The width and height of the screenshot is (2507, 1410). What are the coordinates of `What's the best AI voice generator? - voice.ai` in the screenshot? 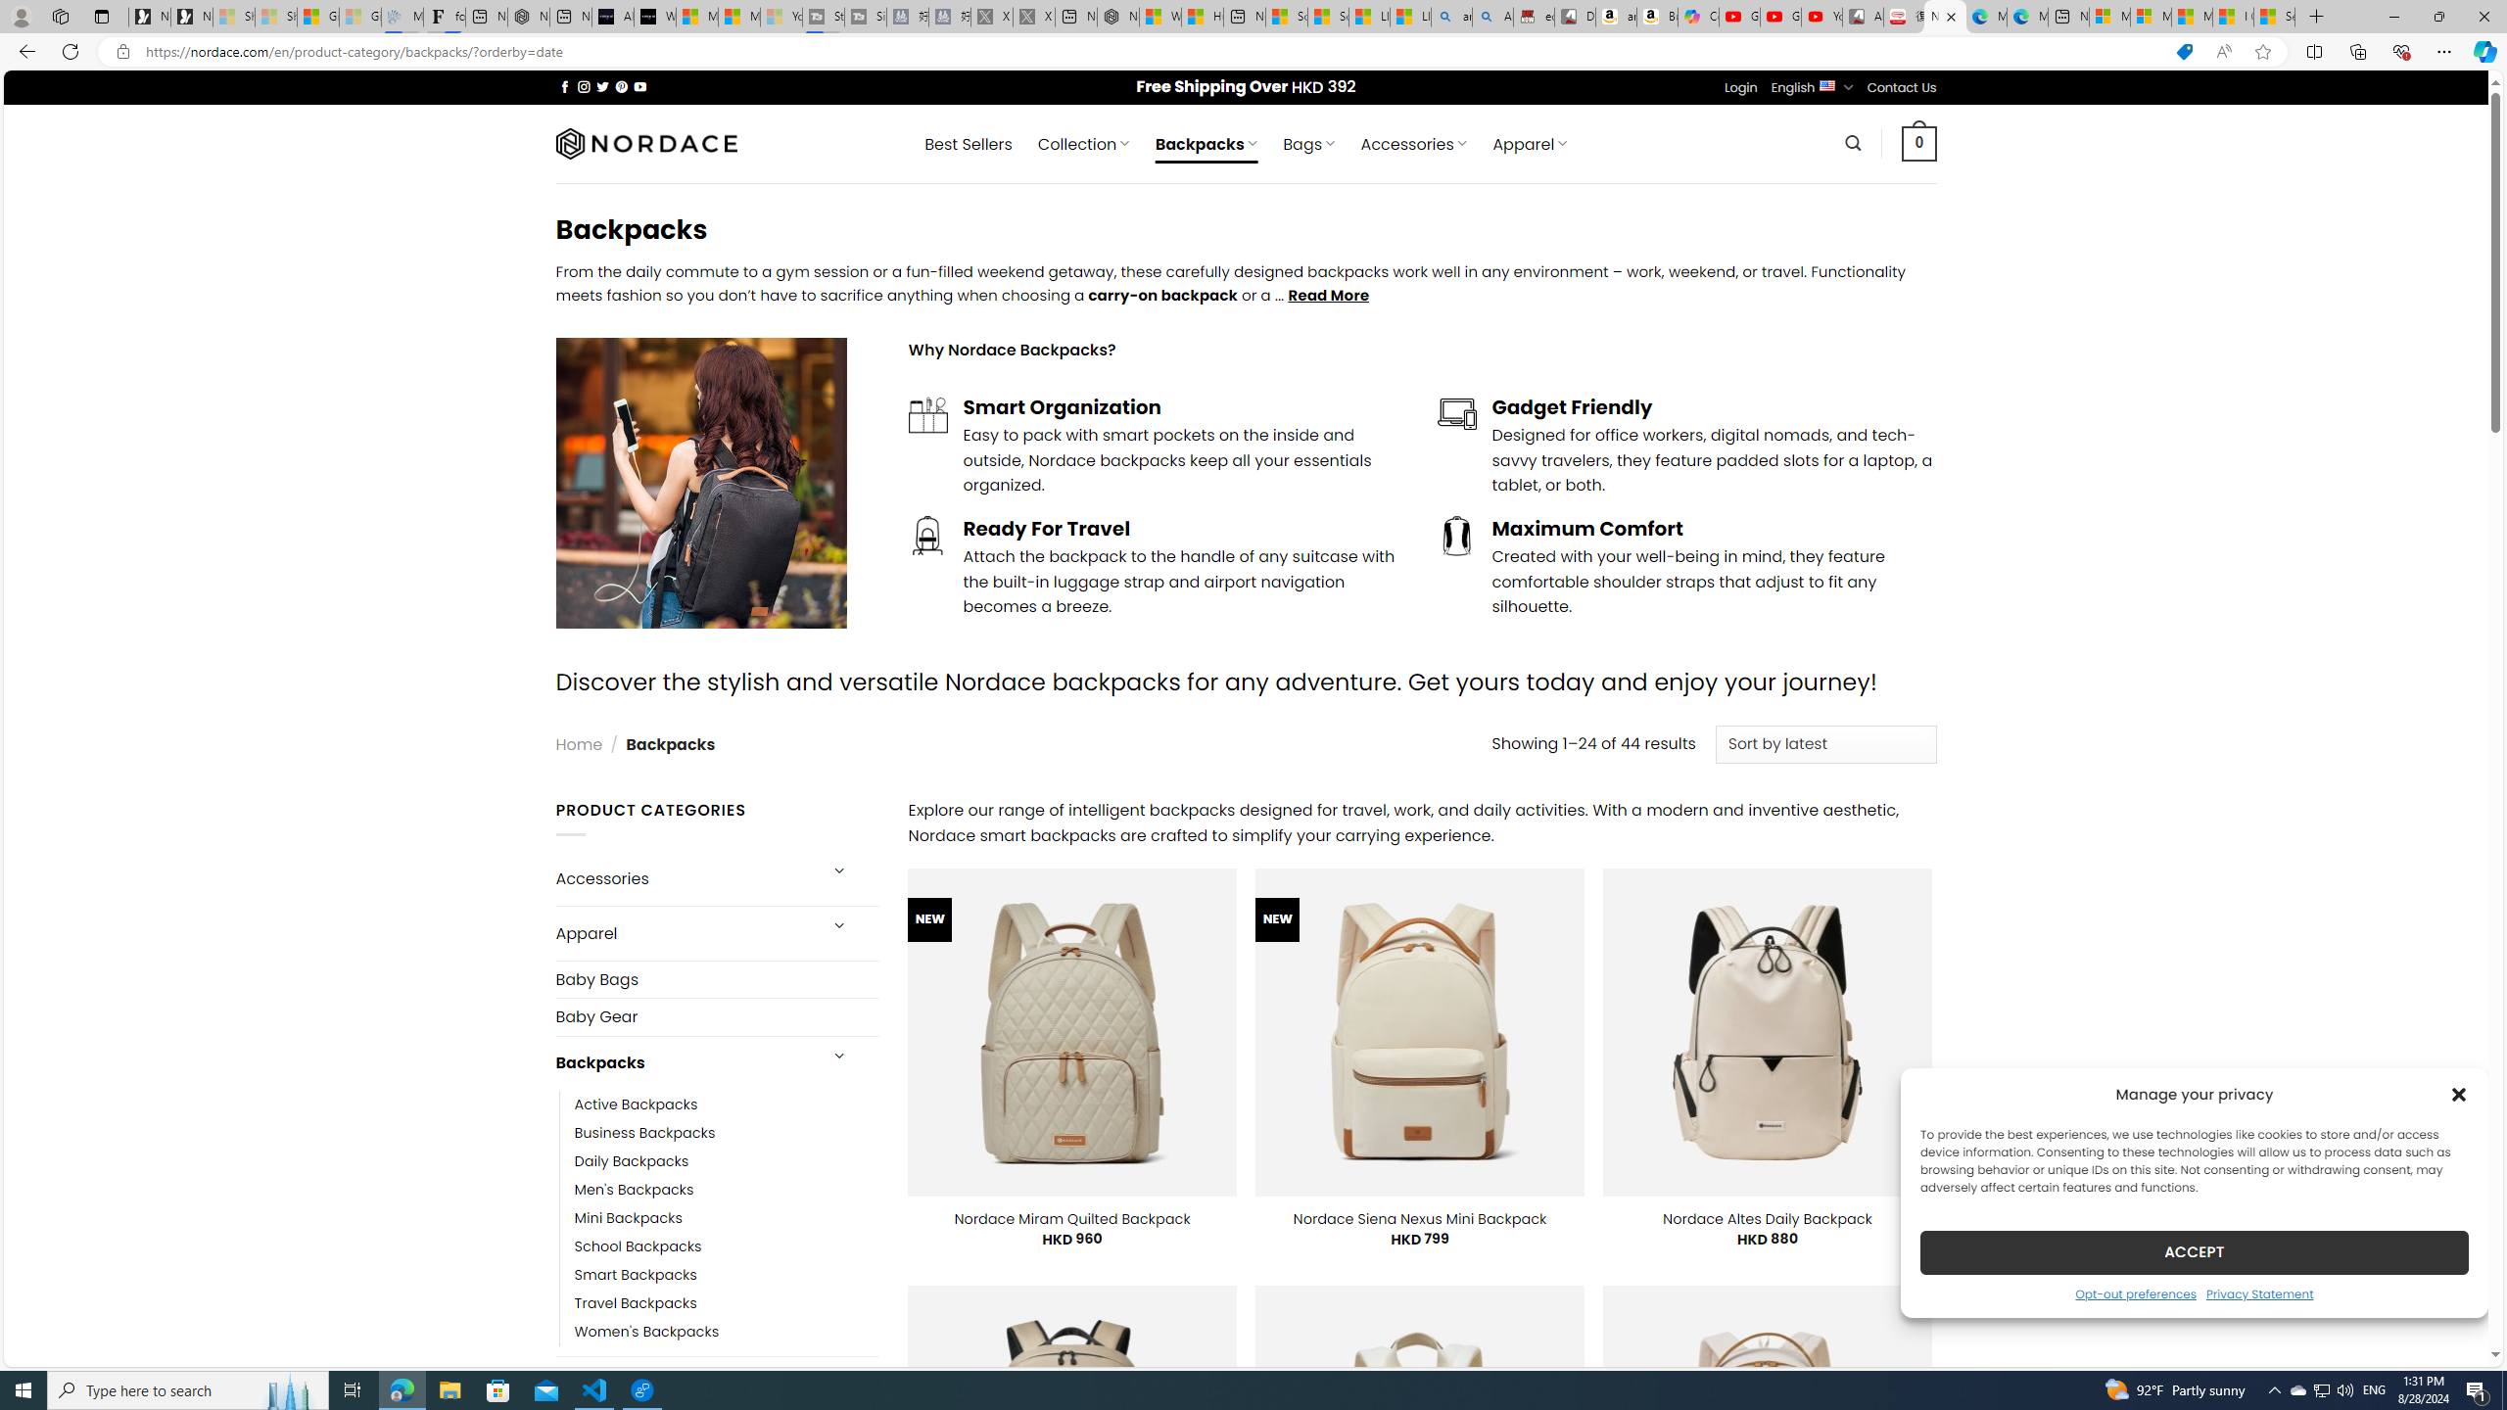 It's located at (655, 17).